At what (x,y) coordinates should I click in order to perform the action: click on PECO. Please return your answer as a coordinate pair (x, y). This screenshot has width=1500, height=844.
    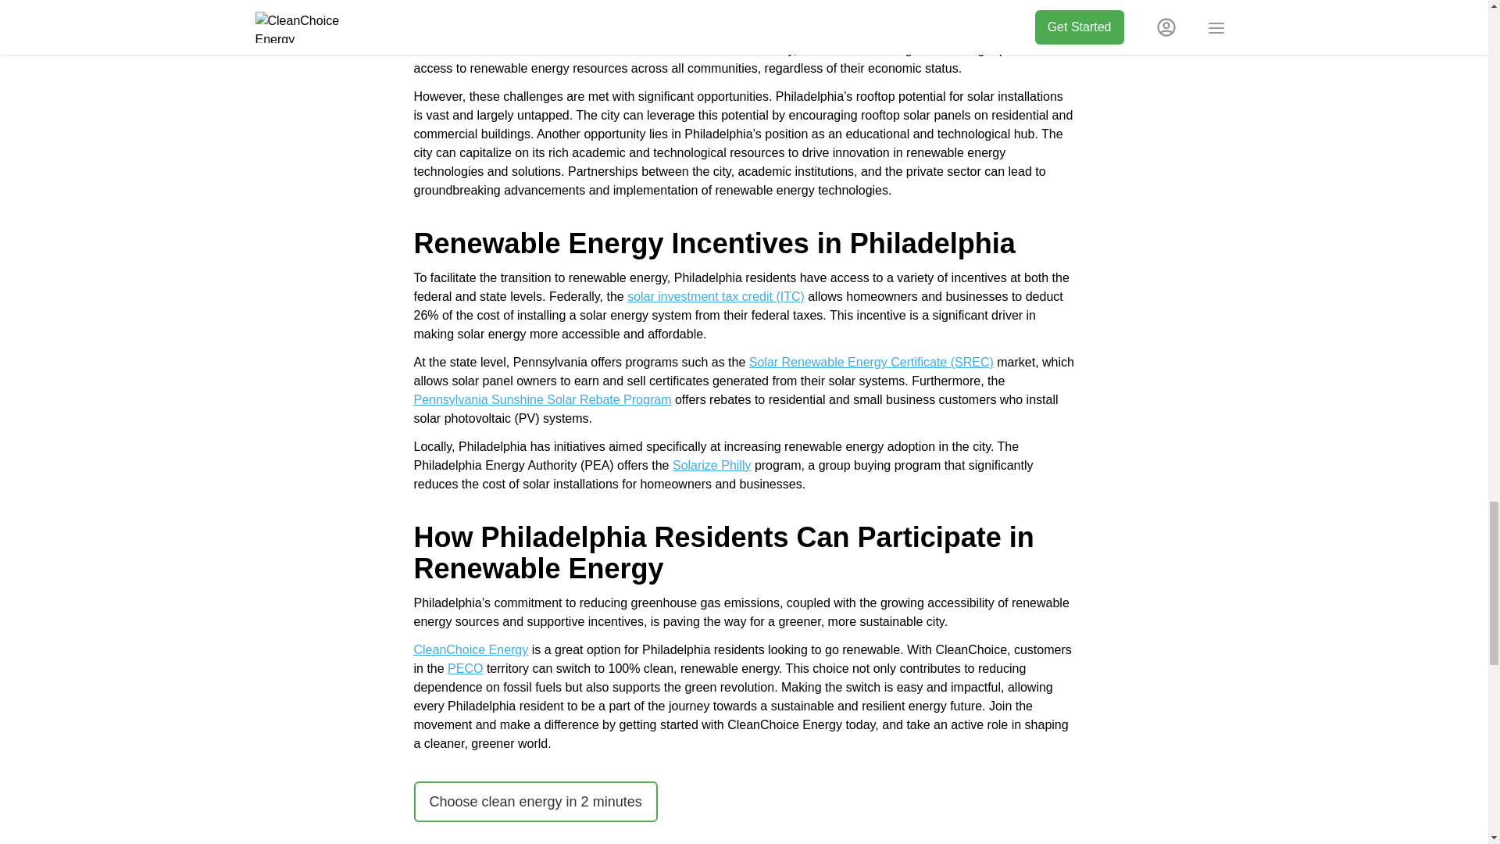
    Looking at the image, I should click on (465, 668).